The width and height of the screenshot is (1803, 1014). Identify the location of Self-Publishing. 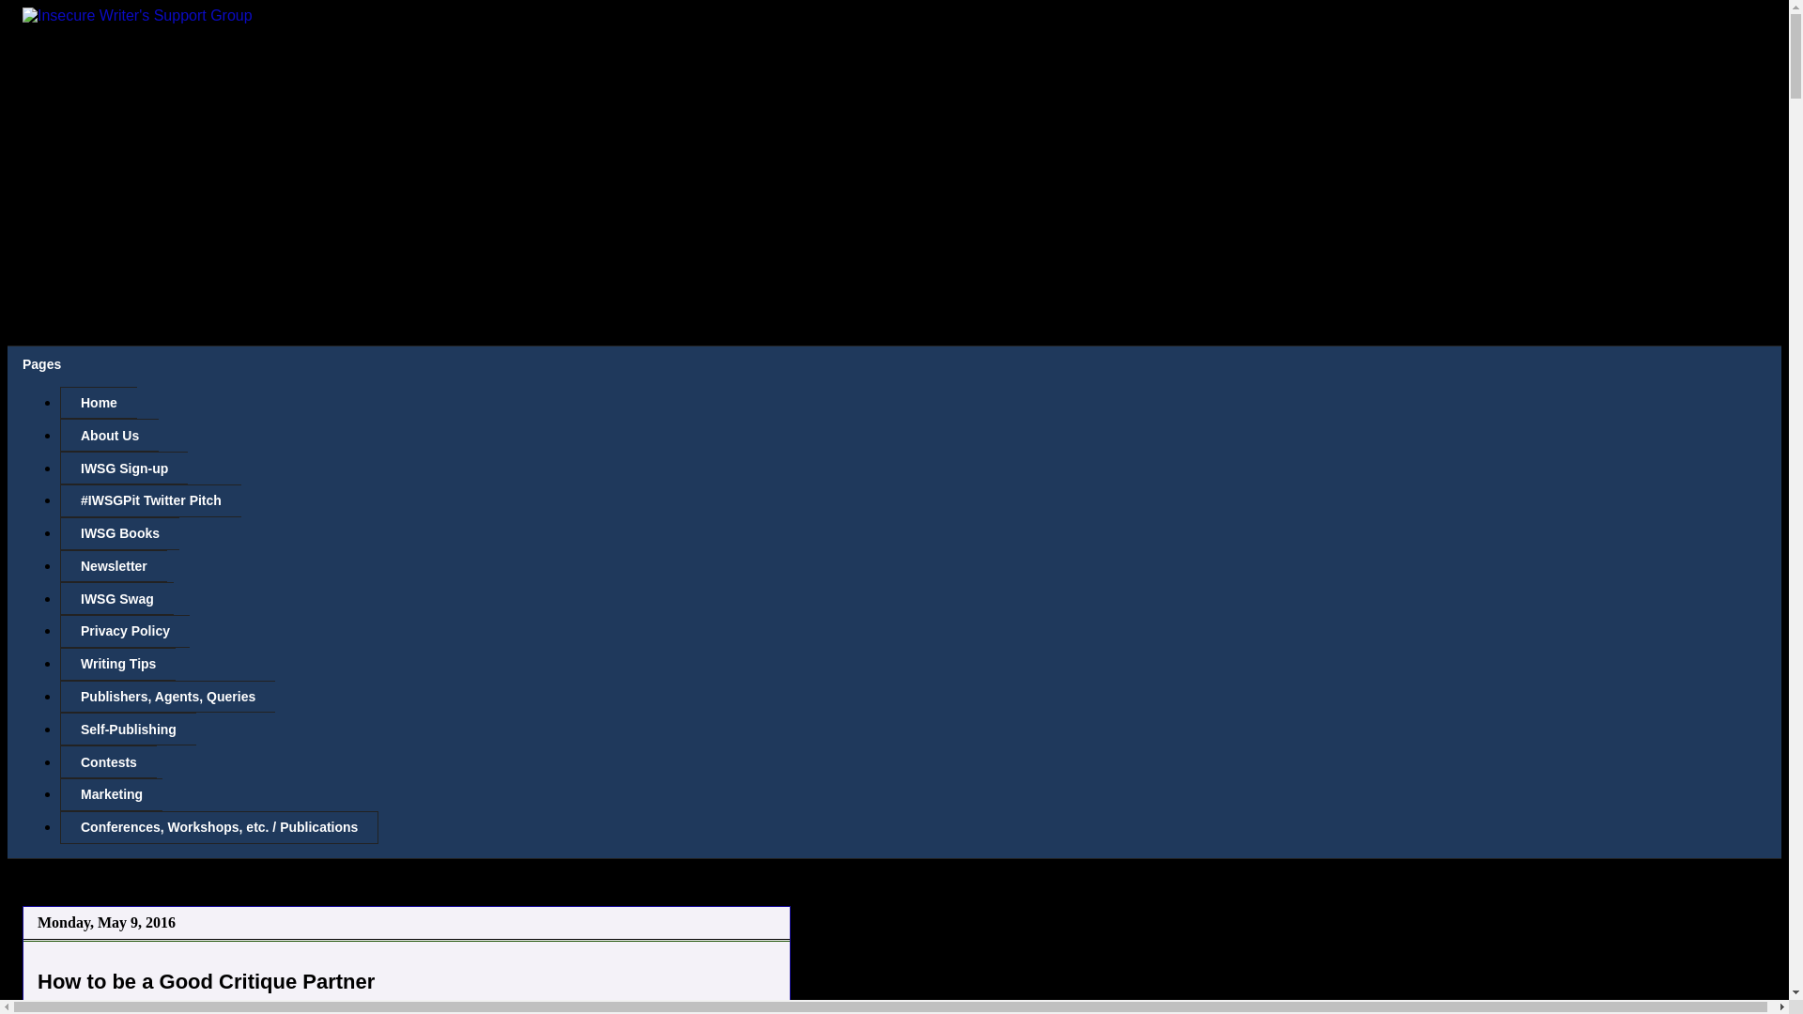
(128, 729).